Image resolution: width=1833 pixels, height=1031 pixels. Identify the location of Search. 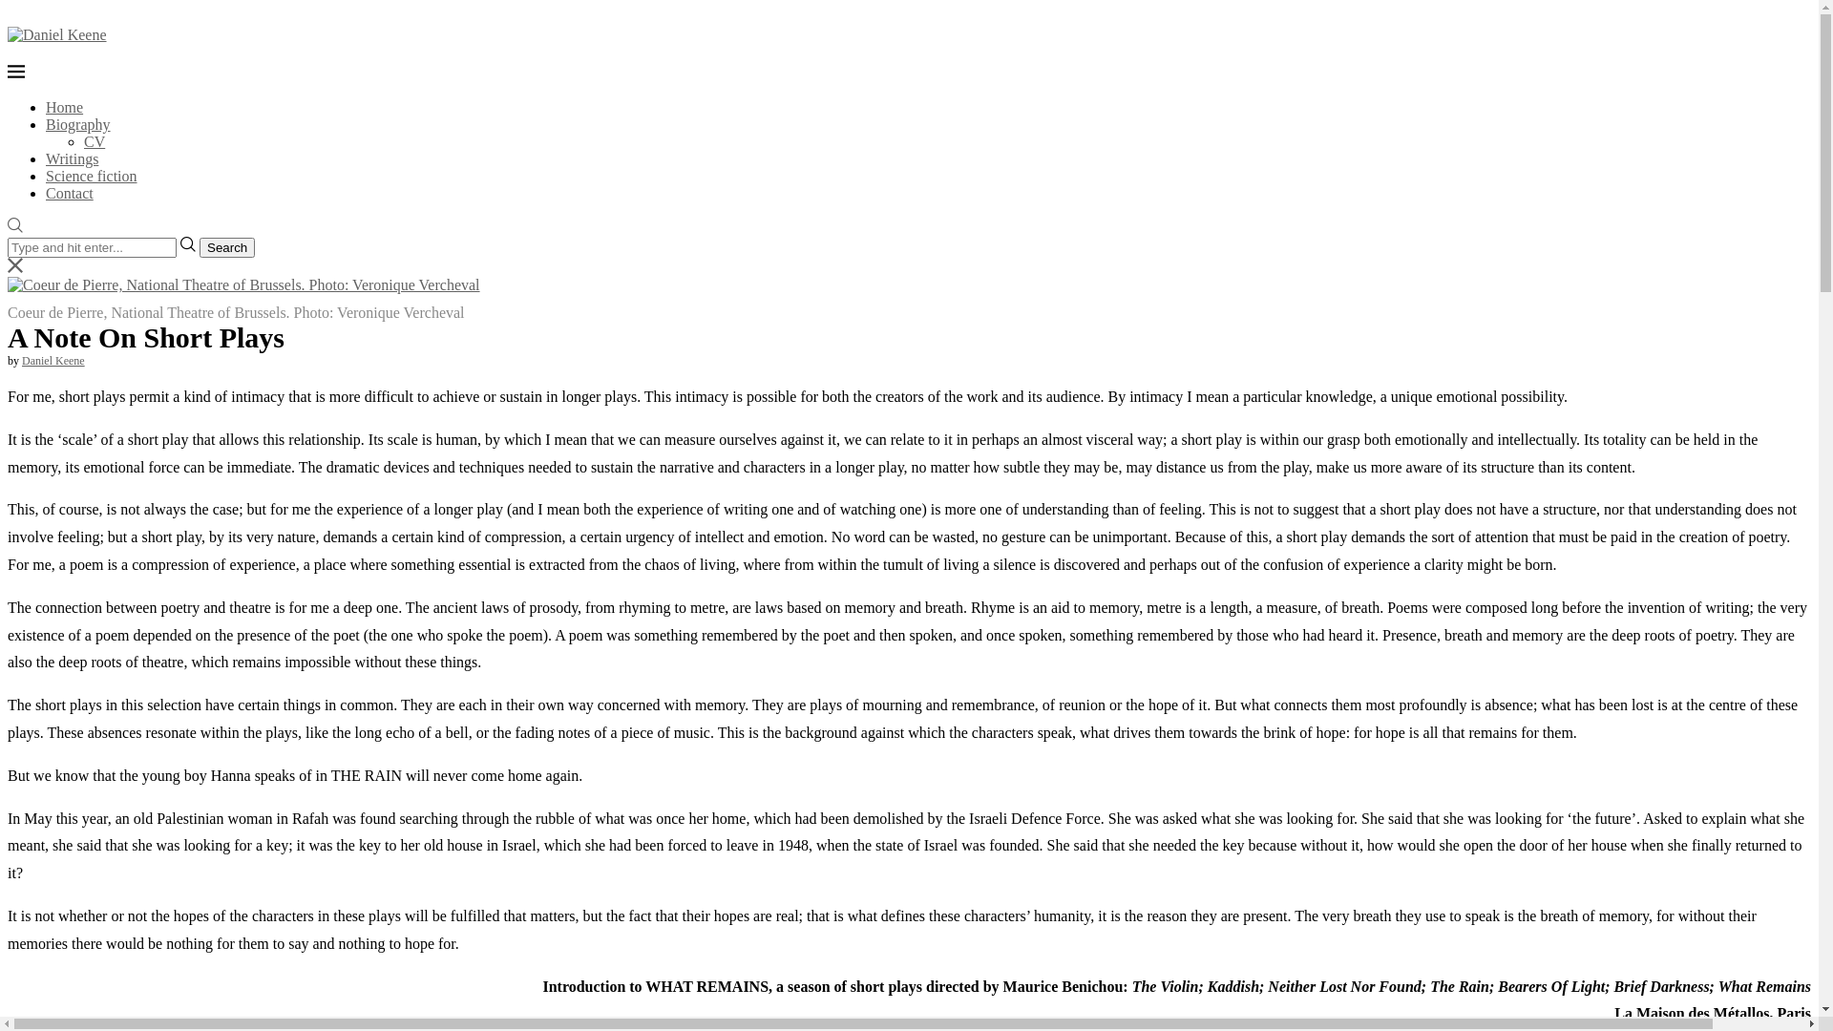
(227, 248).